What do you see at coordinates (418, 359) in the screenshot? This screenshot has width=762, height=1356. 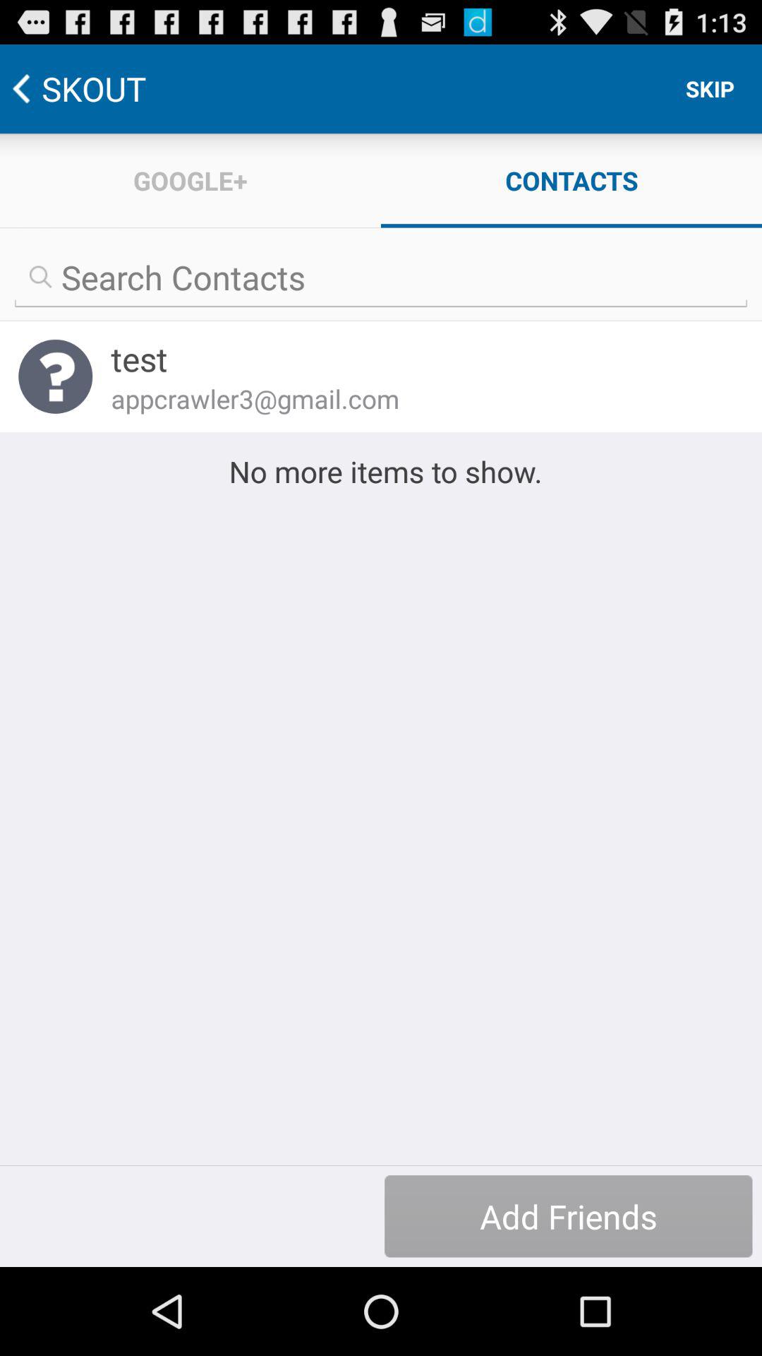 I see `turn on the test icon` at bounding box center [418, 359].